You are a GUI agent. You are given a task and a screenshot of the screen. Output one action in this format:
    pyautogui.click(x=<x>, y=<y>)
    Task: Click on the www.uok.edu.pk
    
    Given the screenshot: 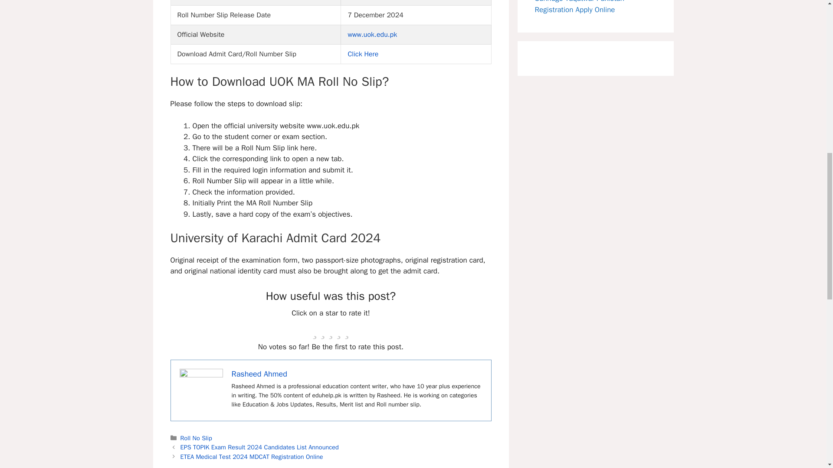 What is the action you would take?
    pyautogui.click(x=372, y=35)
    